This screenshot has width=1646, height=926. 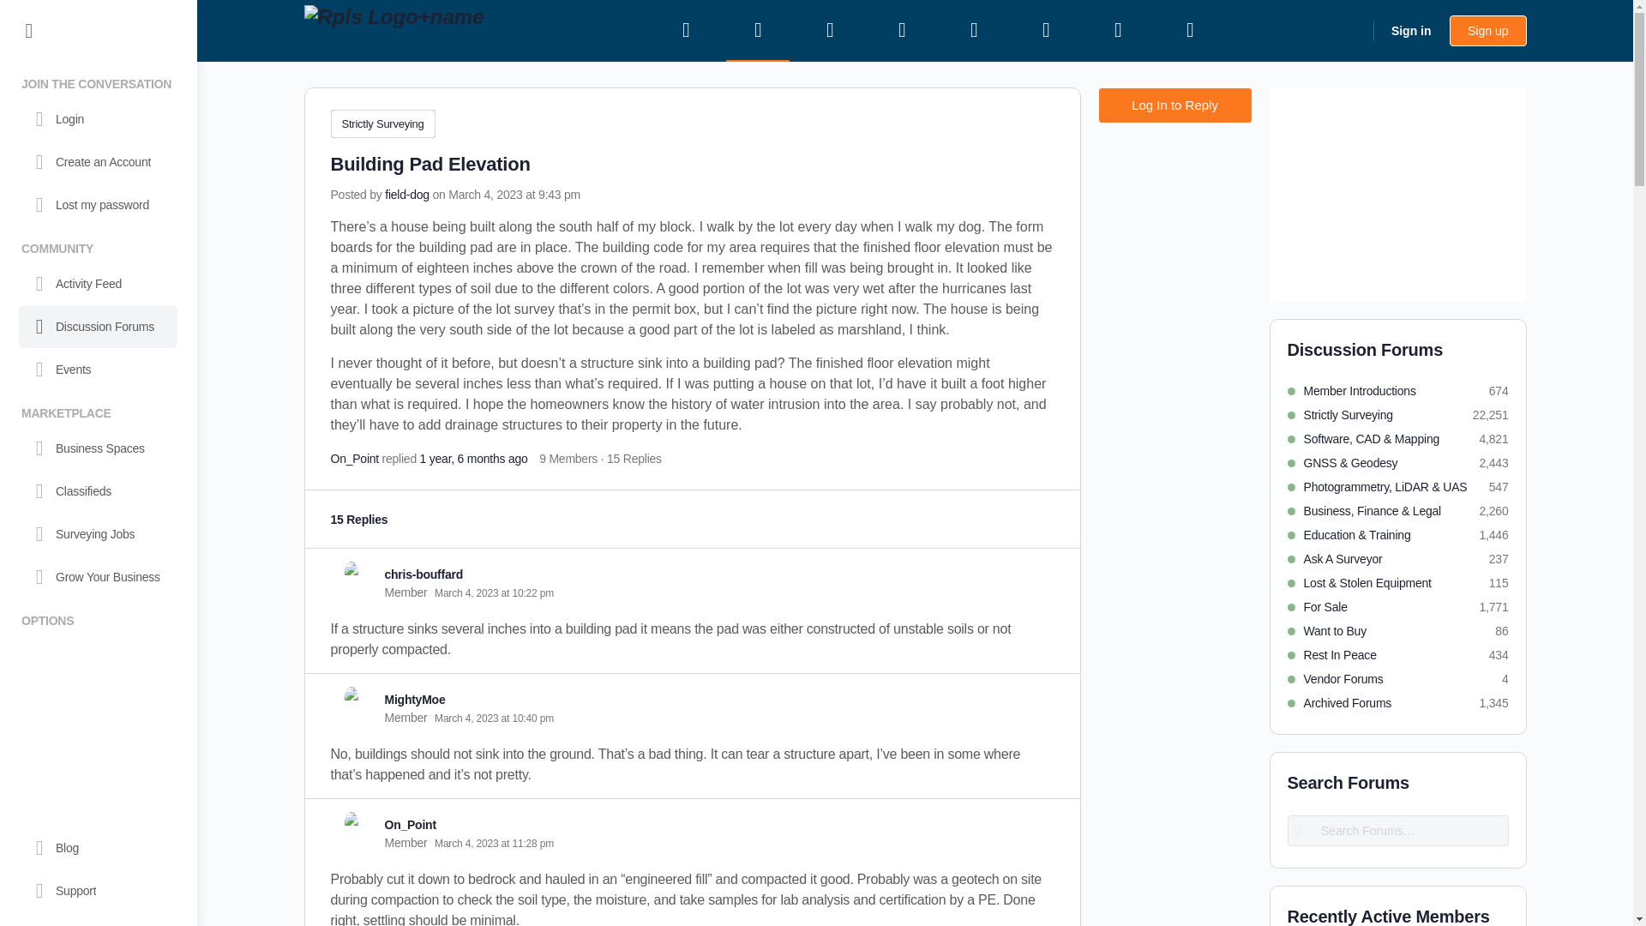 I want to click on View MightyMoe's profile, so click(x=351, y=698).